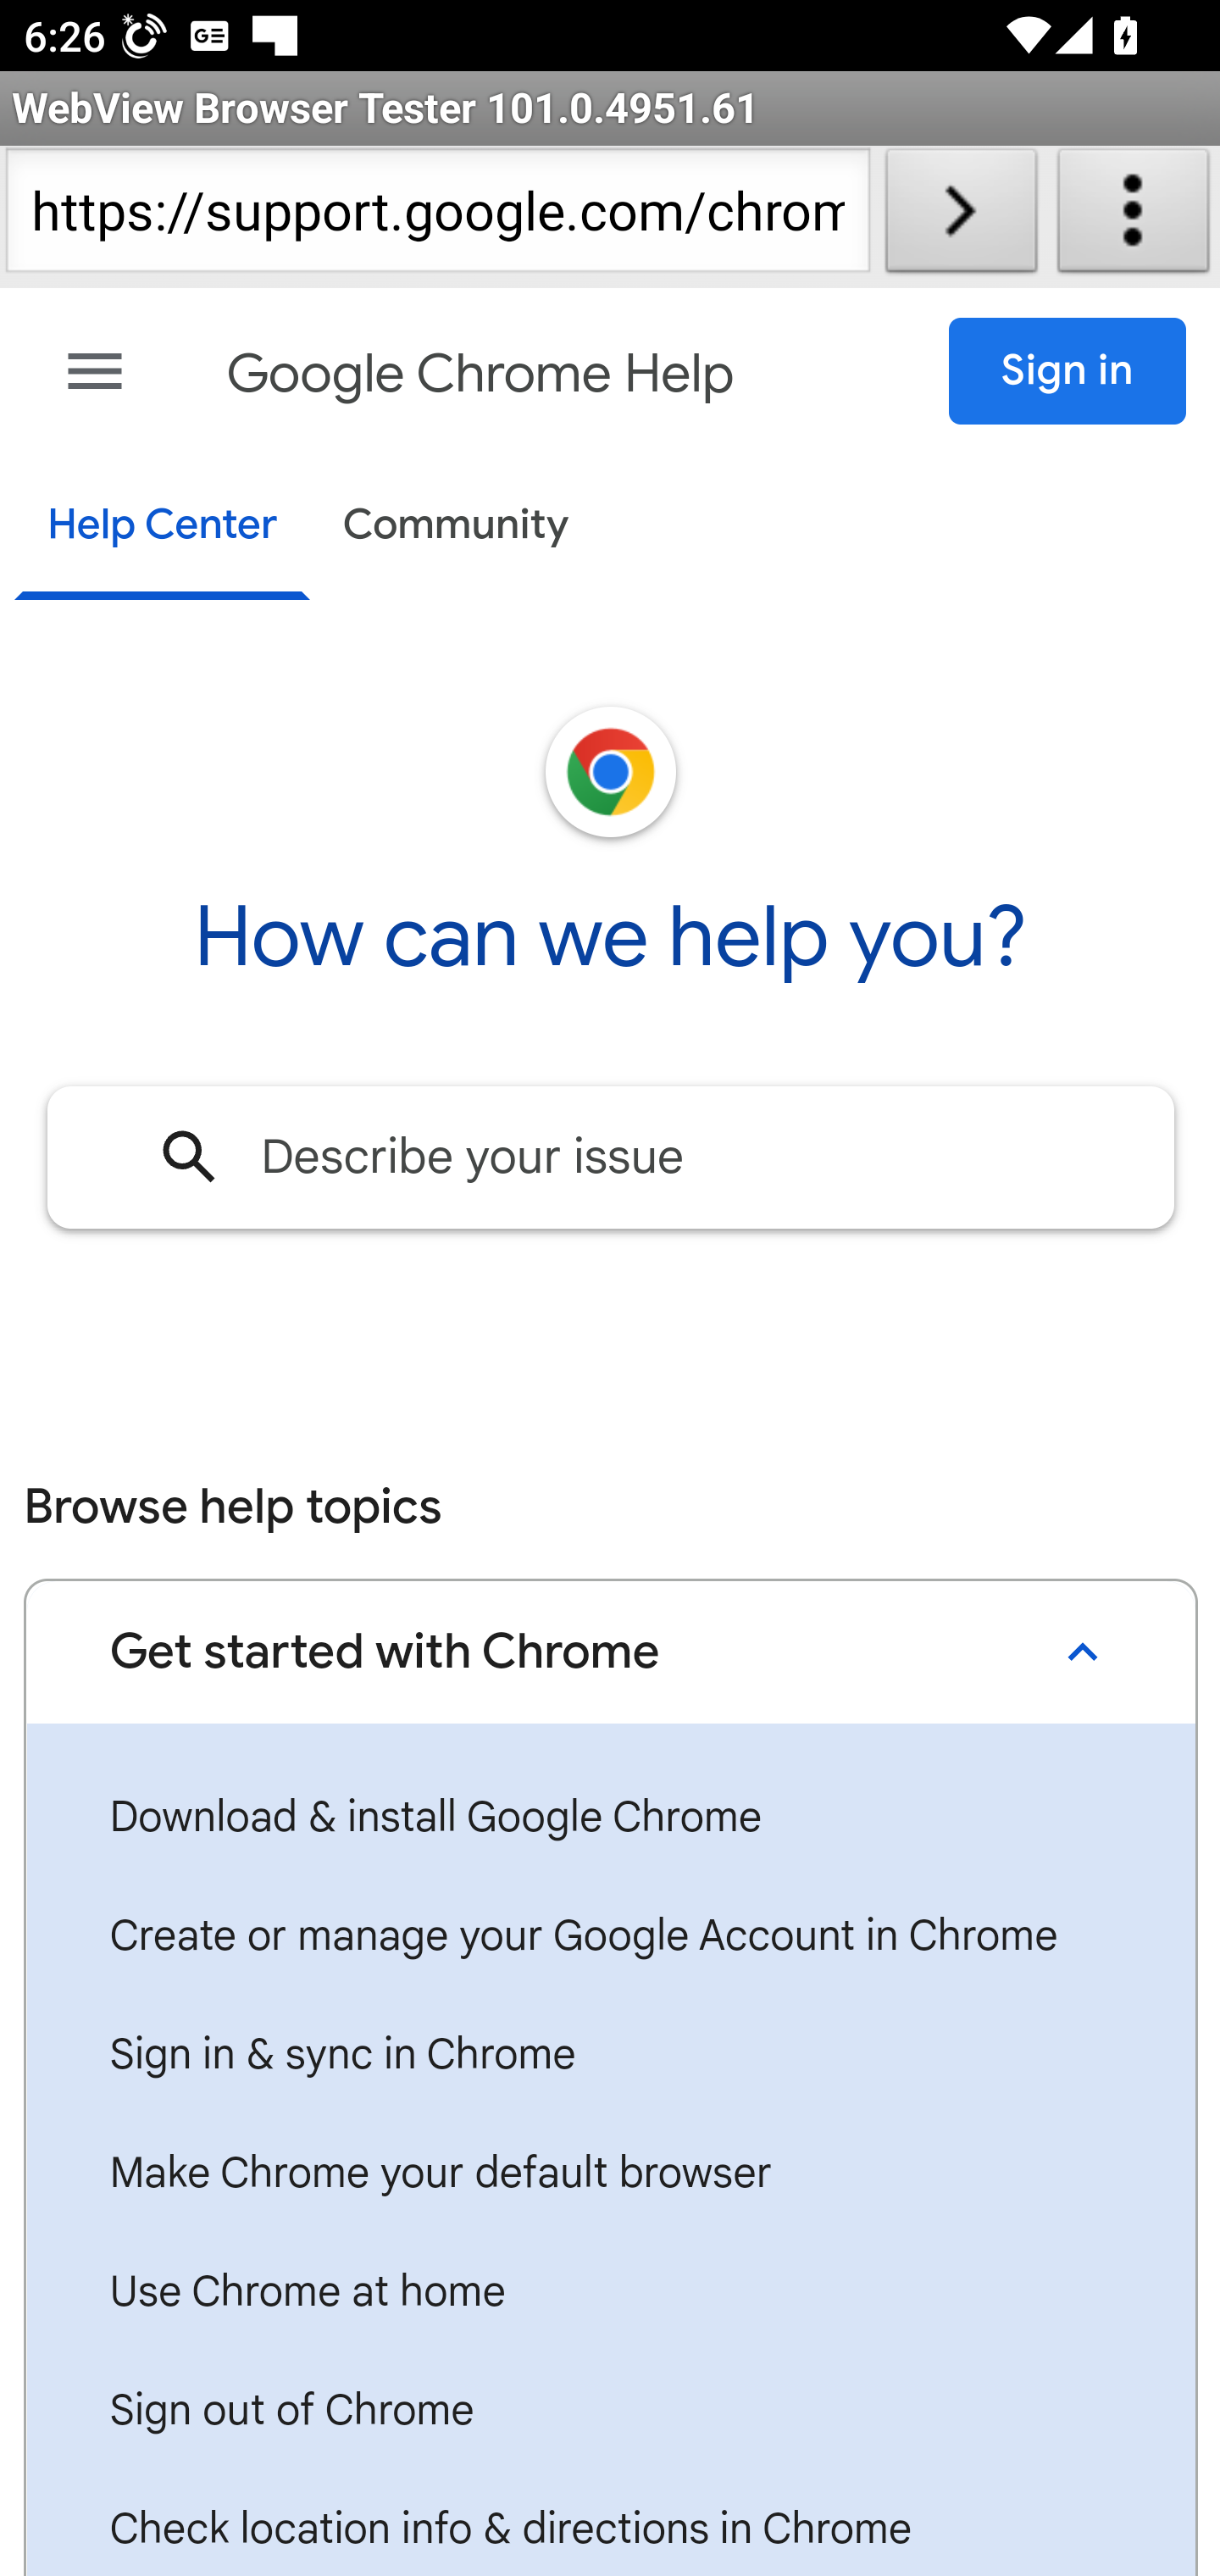  What do you see at coordinates (610, 2412) in the screenshot?
I see `Sign out of Chrome` at bounding box center [610, 2412].